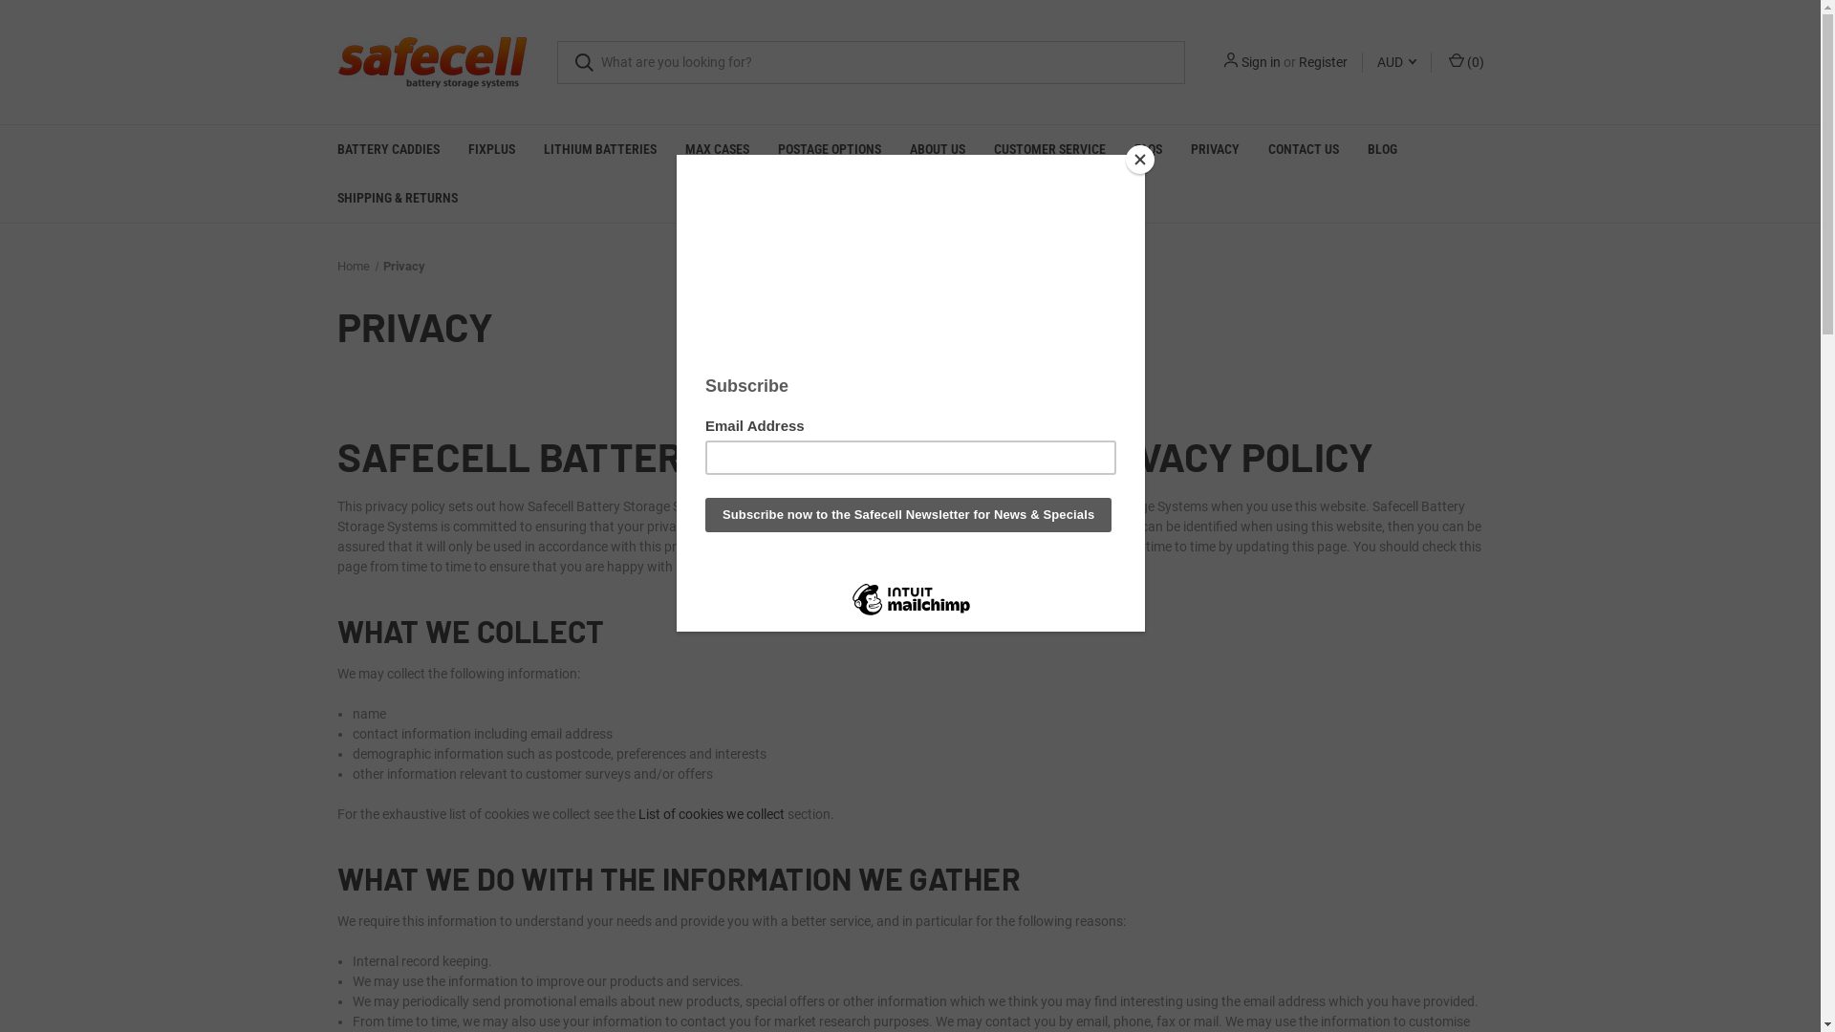 This screenshot has height=1032, width=1835. I want to click on LITHIUM BATTERIES, so click(600, 149).